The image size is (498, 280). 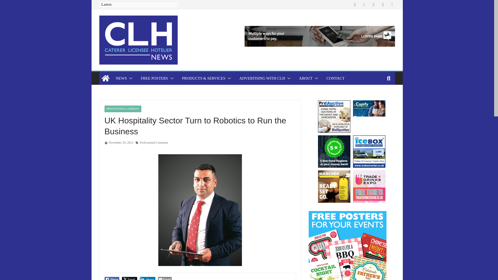 What do you see at coordinates (119, 143) in the screenshot?
I see `3:54 pm` at bounding box center [119, 143].